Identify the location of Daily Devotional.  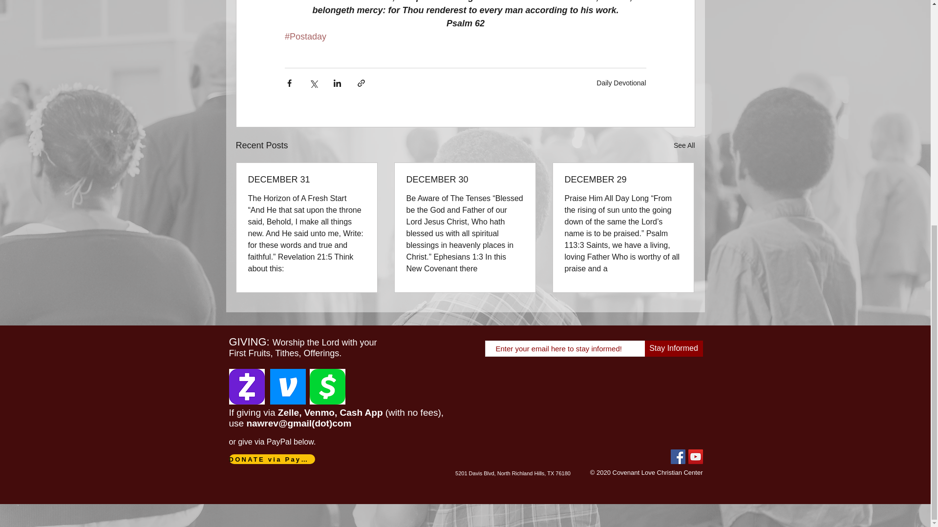
(621, 83).